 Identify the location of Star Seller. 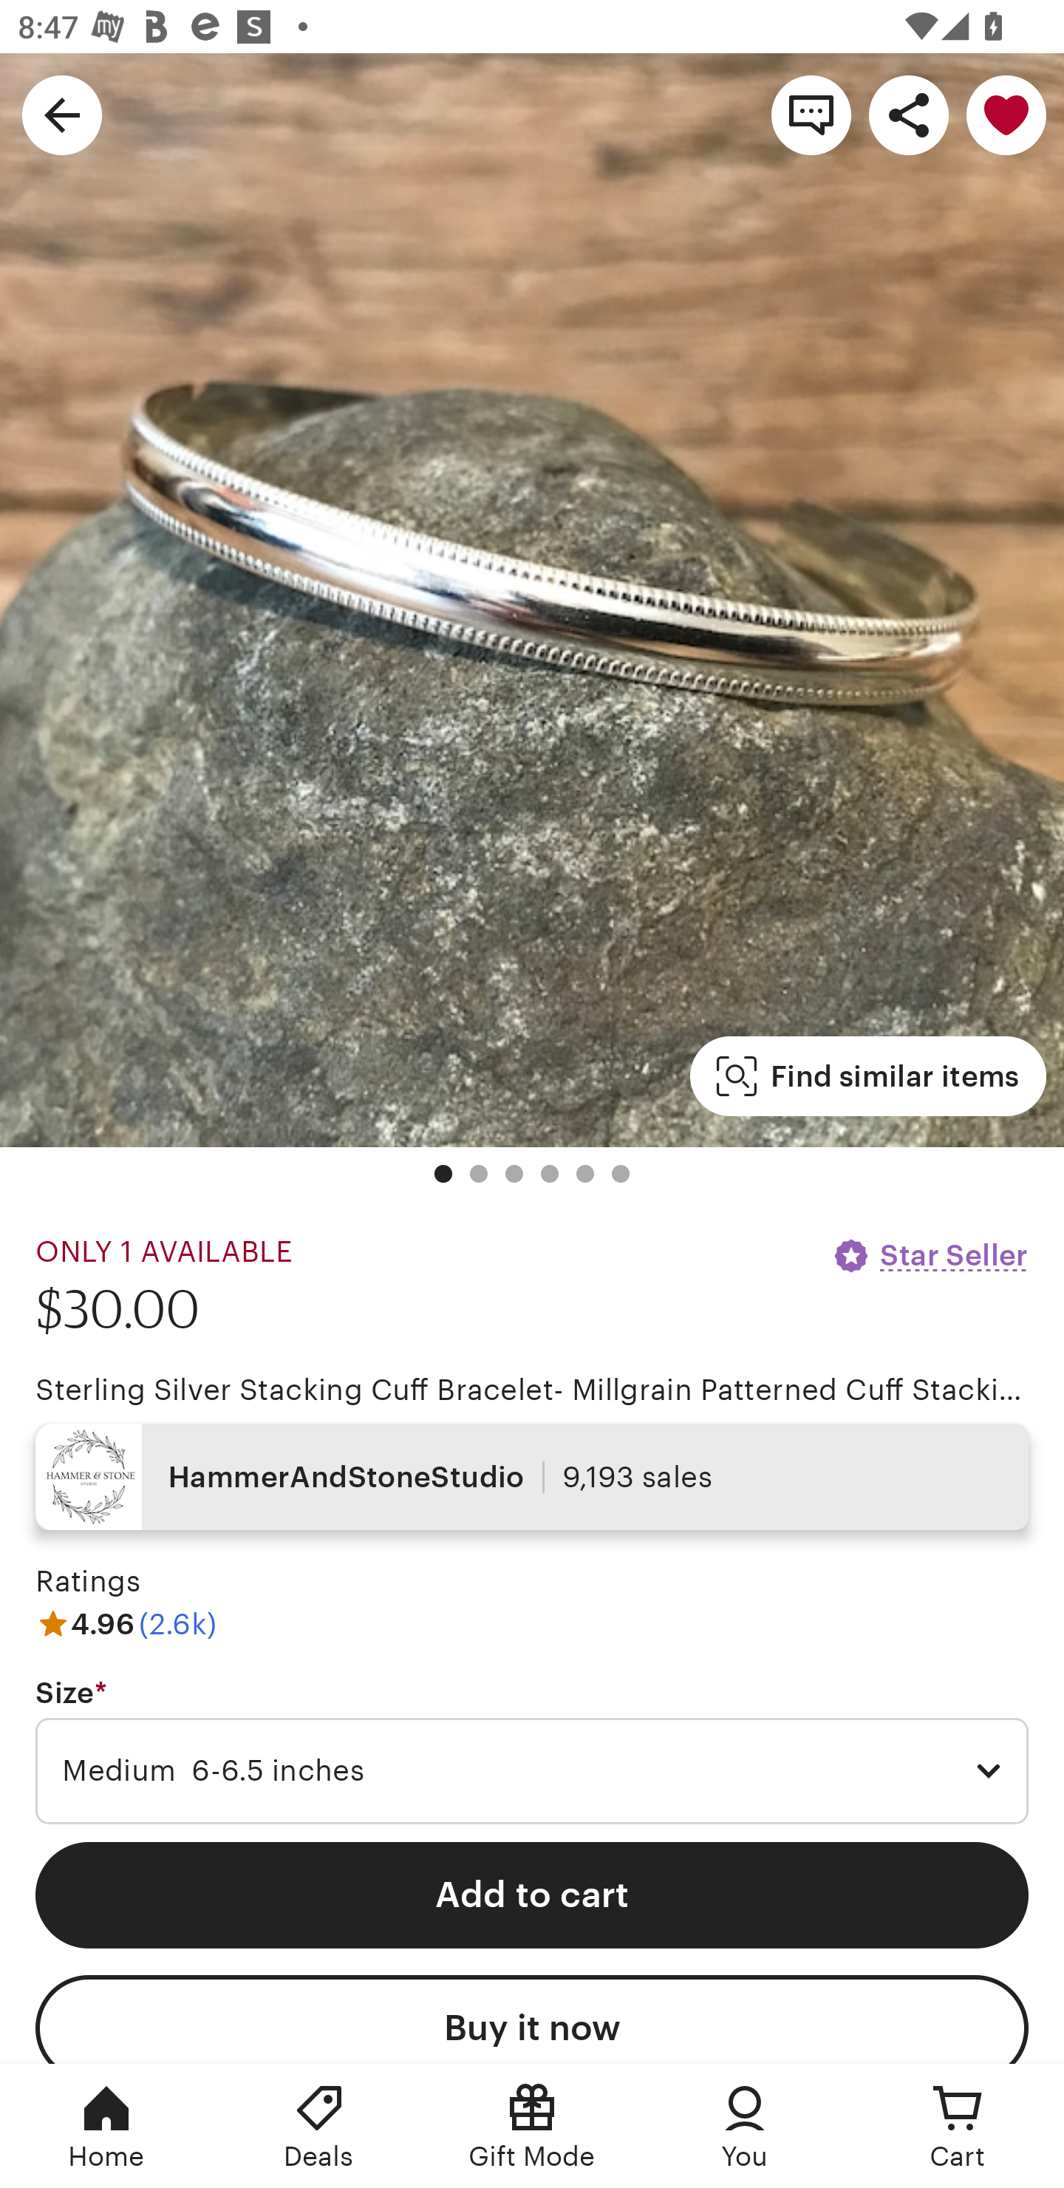
(930, 1255).